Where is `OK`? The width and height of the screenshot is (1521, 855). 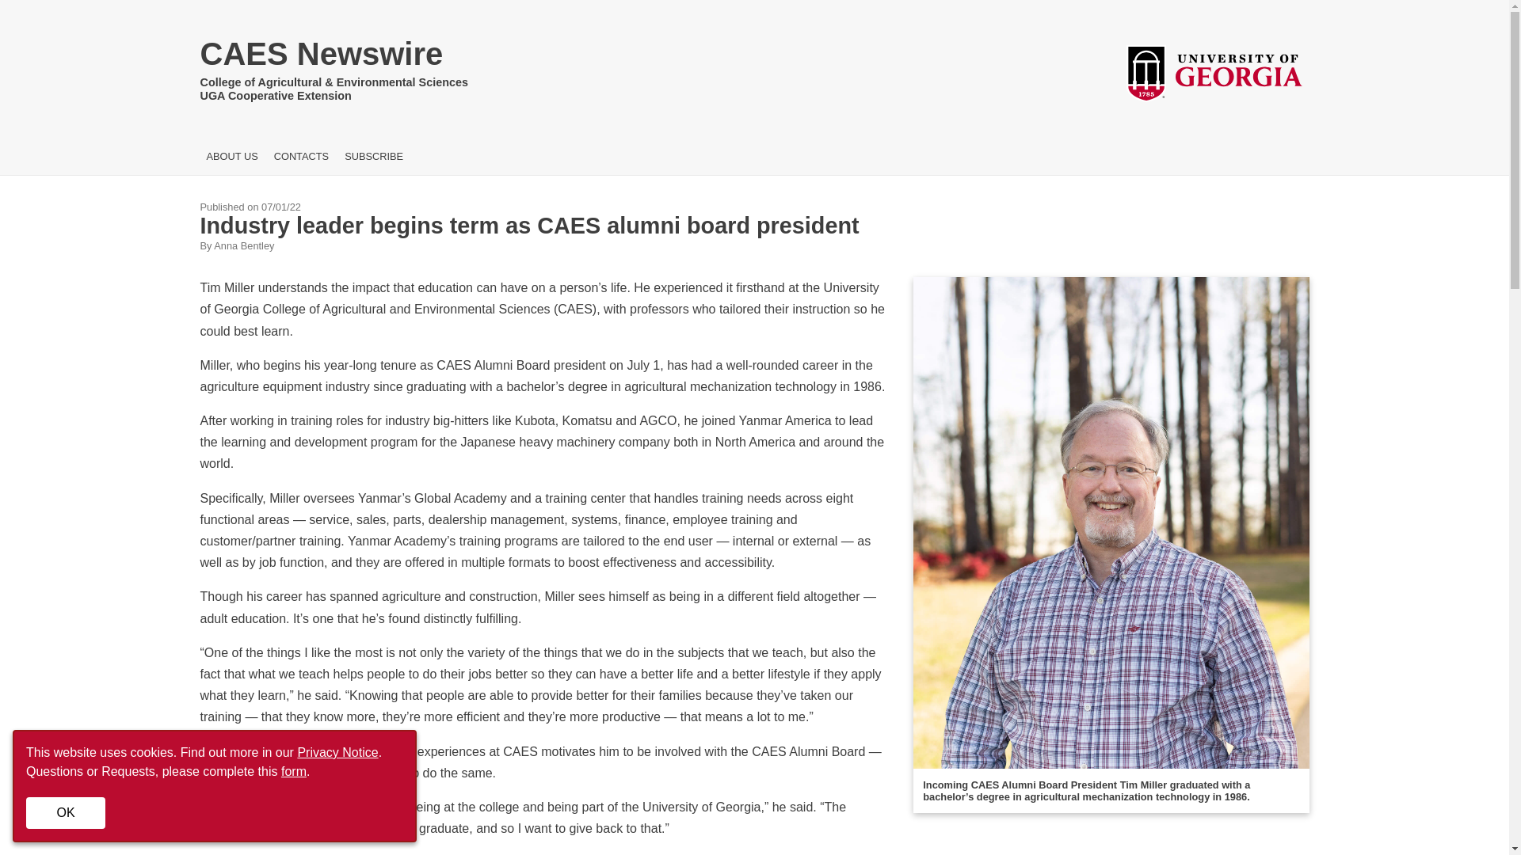
OK is located at coordinates (65, 812).